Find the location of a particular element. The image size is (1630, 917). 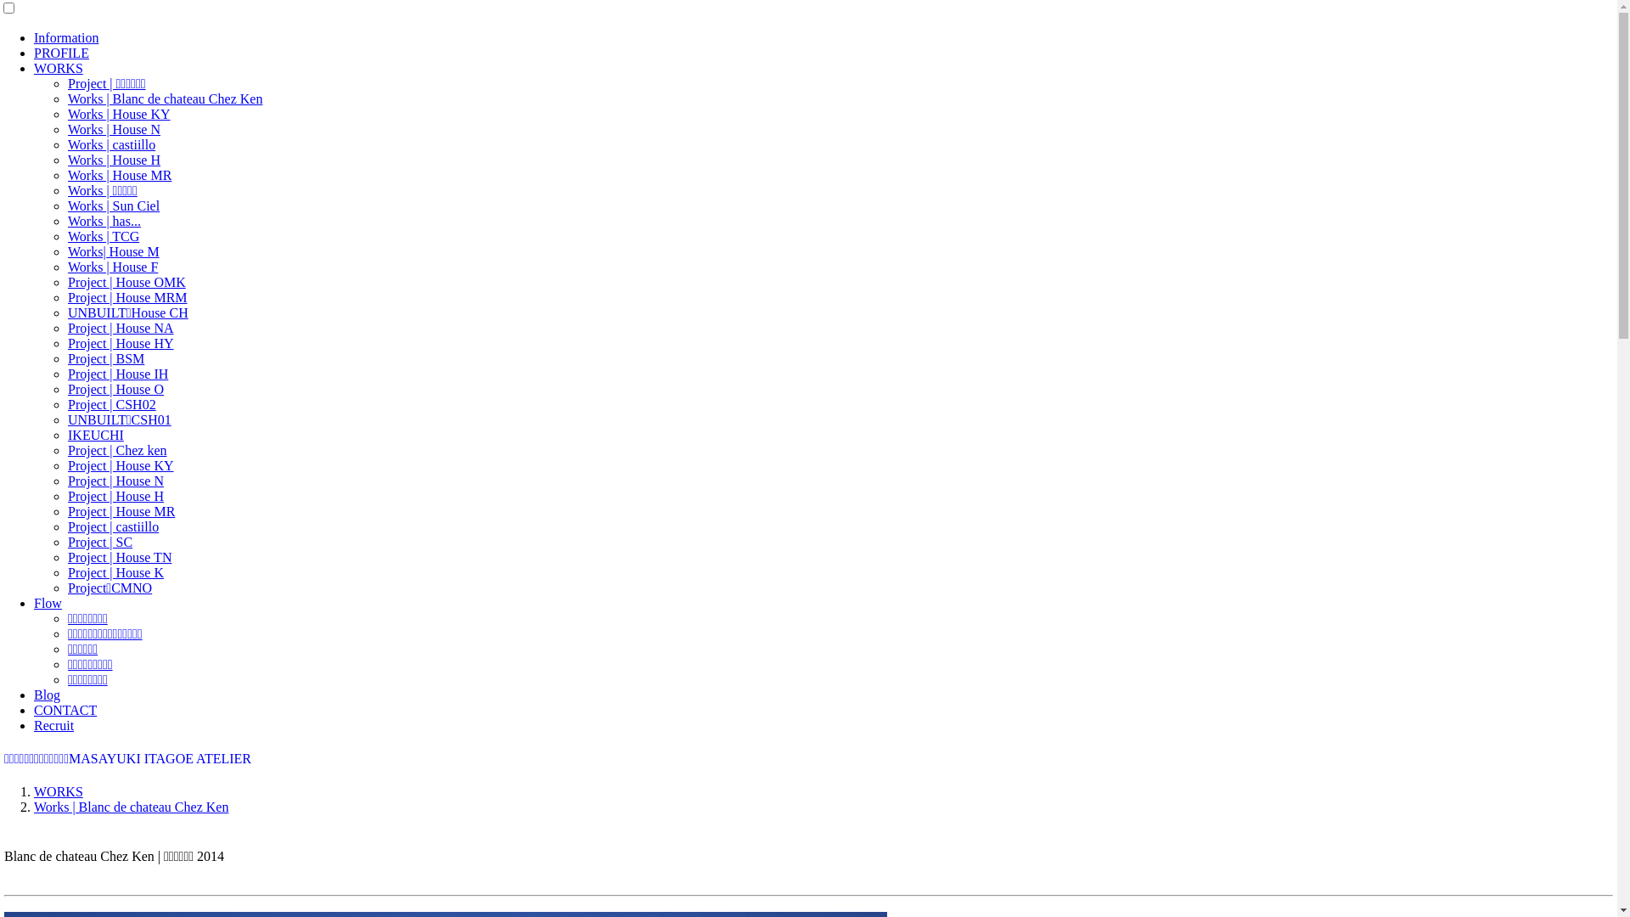

IKEUCHI is located at coordinates (96, 435).